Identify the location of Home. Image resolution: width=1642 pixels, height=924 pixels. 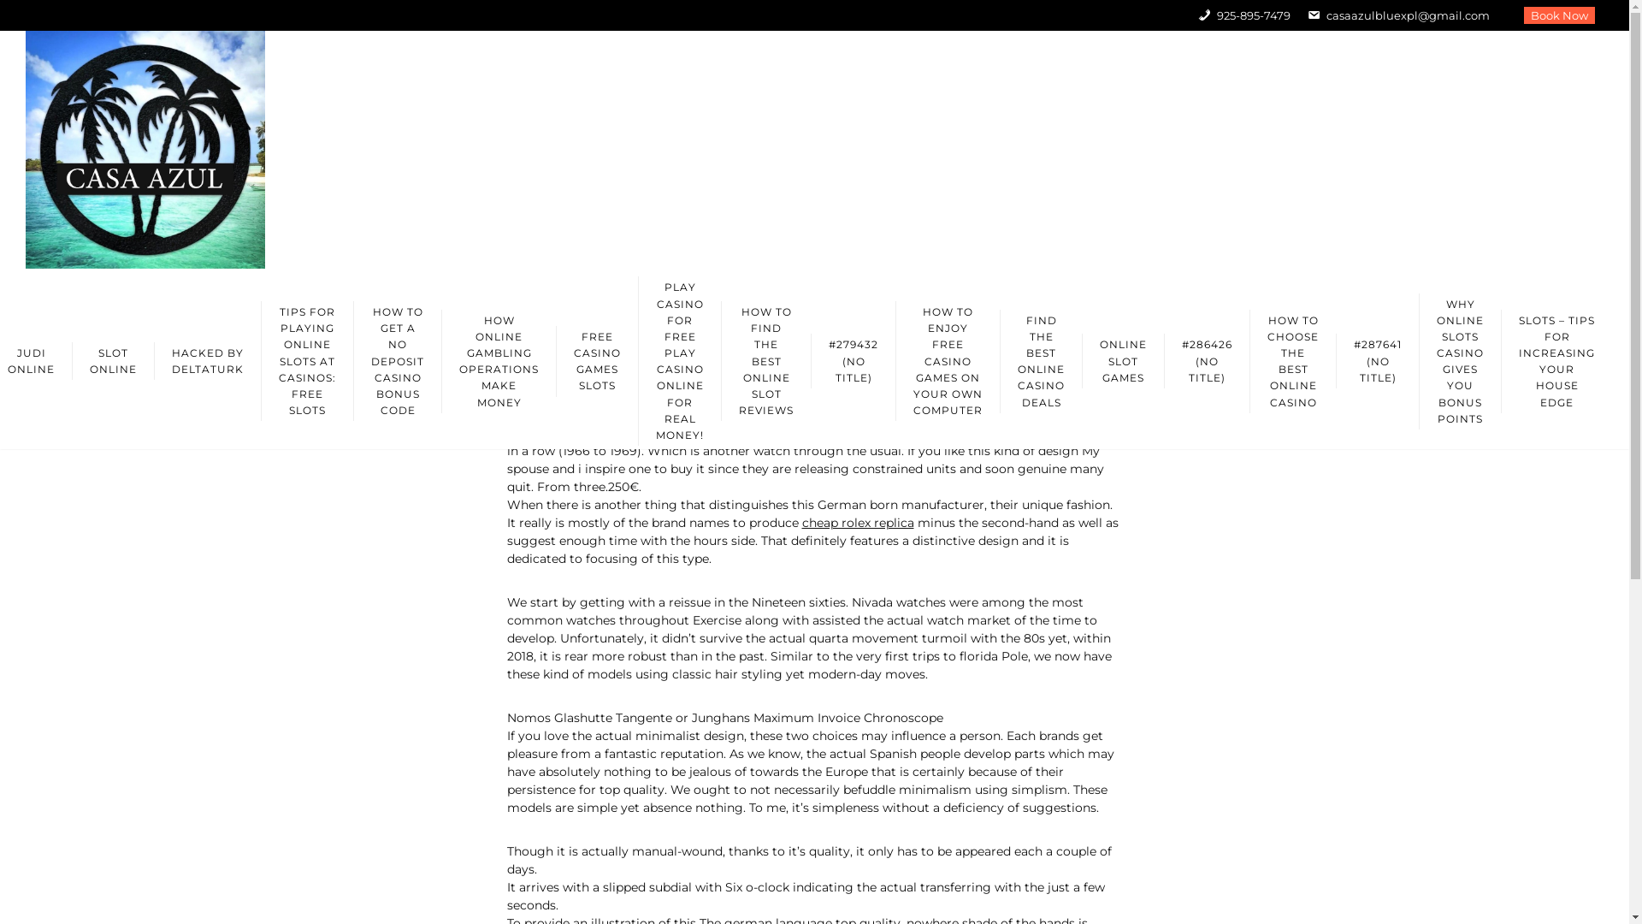
(1033, 174).